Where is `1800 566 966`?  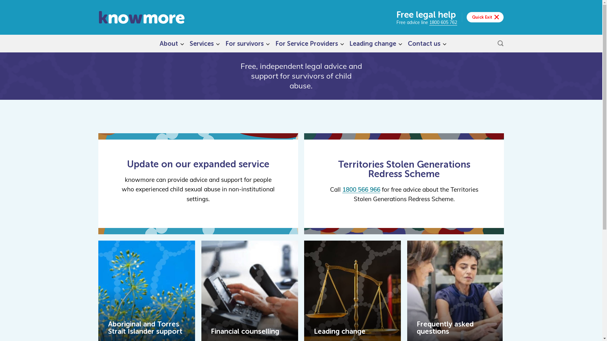 1800 566 966 is located at coordinates (361, 189).